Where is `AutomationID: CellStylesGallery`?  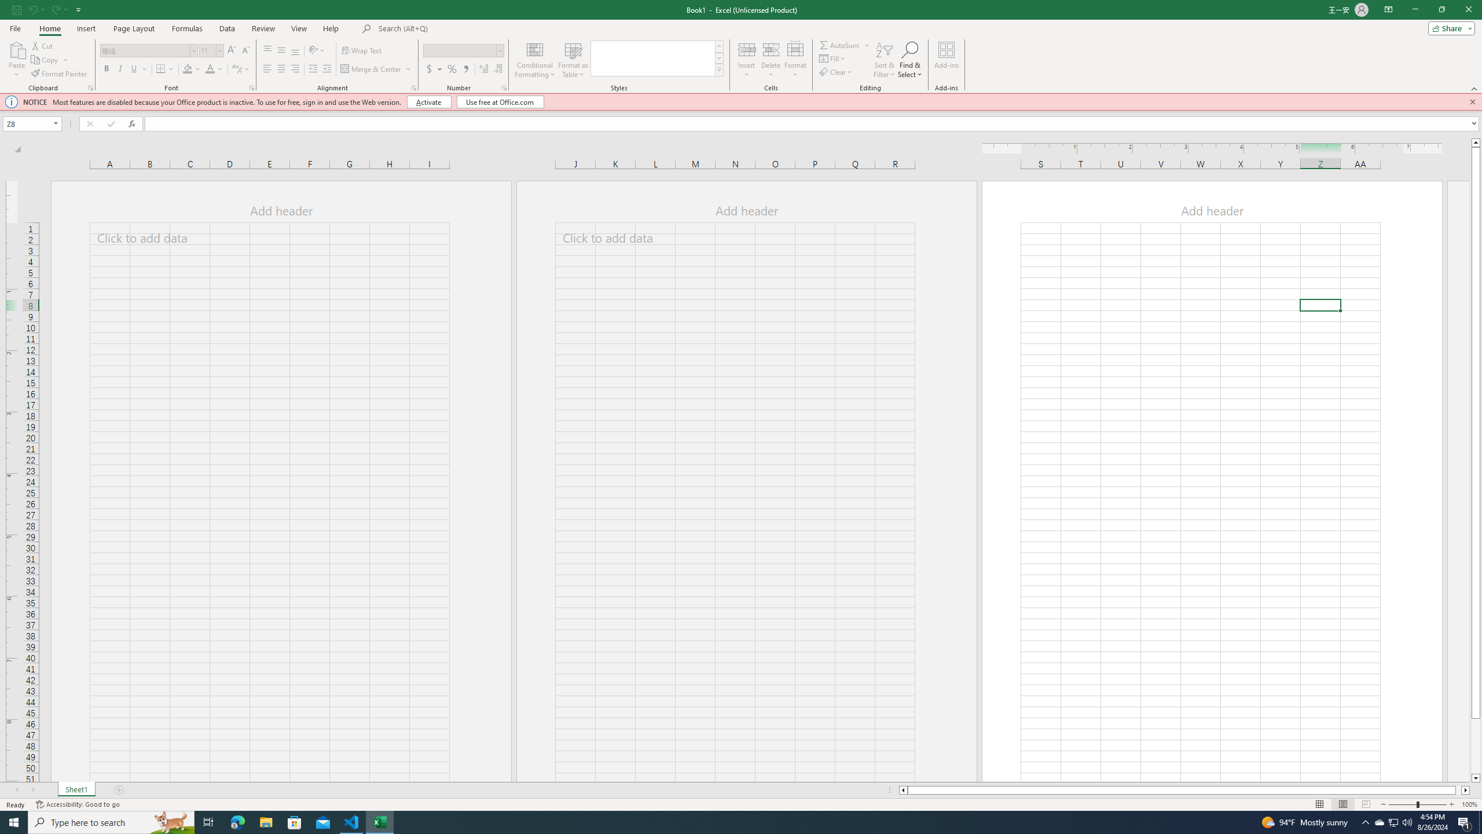
AutomationID: CellStylesGallery is located at coordinates (656, 58).